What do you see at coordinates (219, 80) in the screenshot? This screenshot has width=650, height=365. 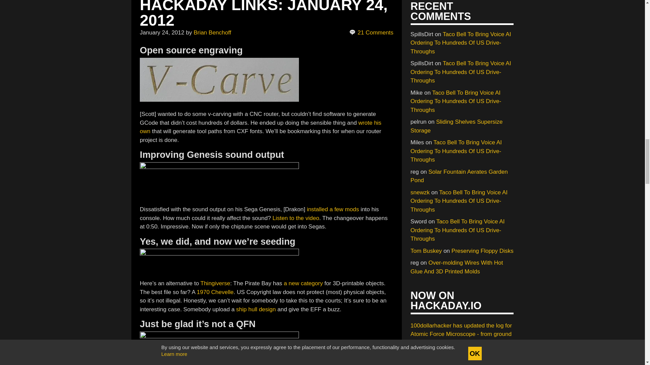 I see `vcarve` at bounding box center [219, 80].